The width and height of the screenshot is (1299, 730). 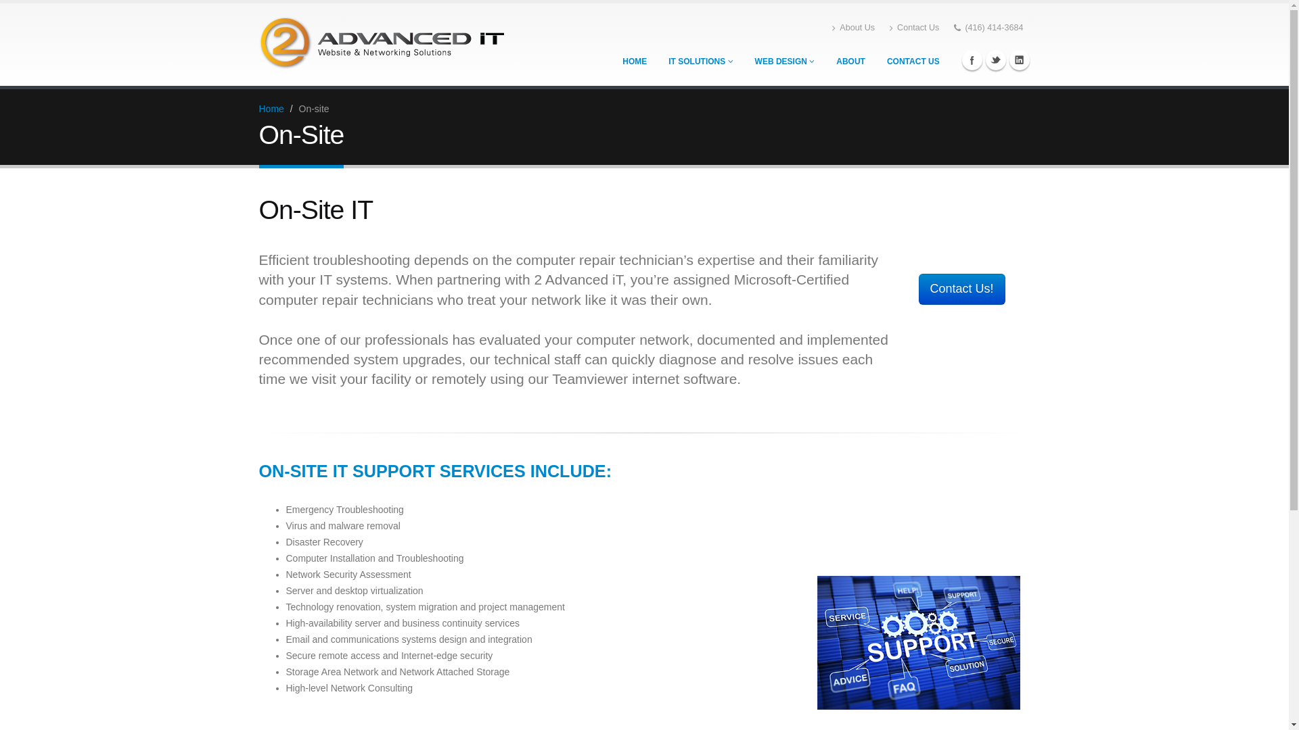 What do you see at coordinates (972, 60) in the screenshot?
I see `Facebook` at bounding box center [972, 60].